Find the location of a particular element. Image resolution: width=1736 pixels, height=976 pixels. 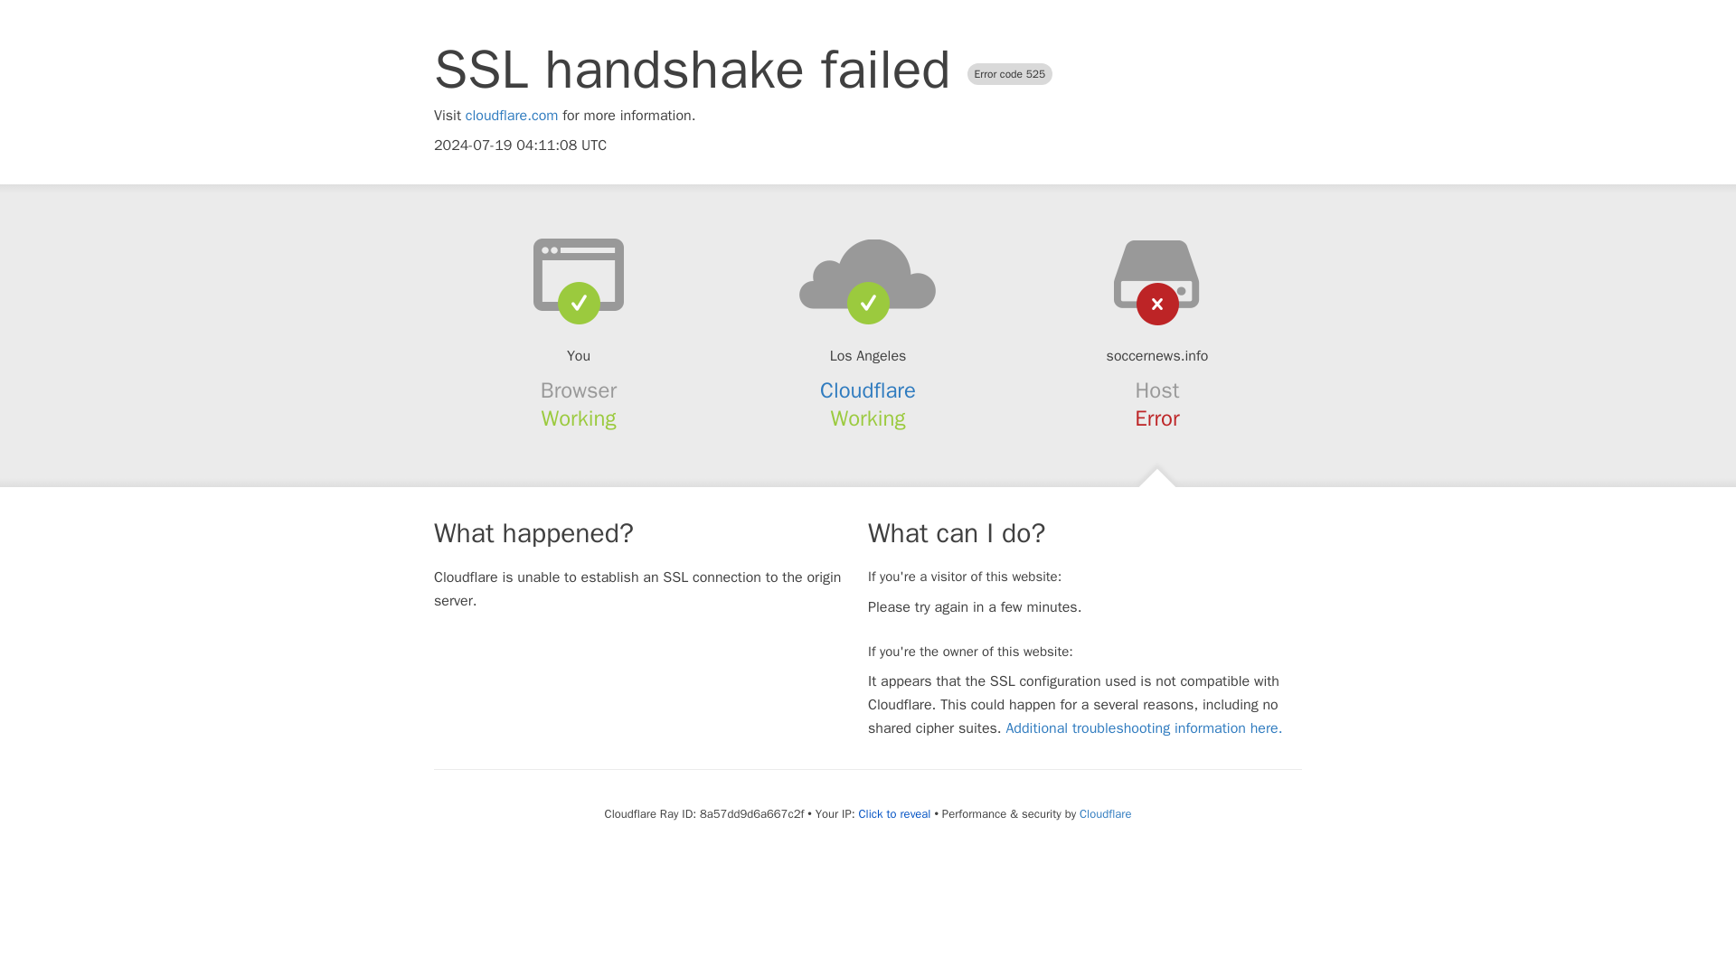

Cloudflare is located at coordinates (868, 390).